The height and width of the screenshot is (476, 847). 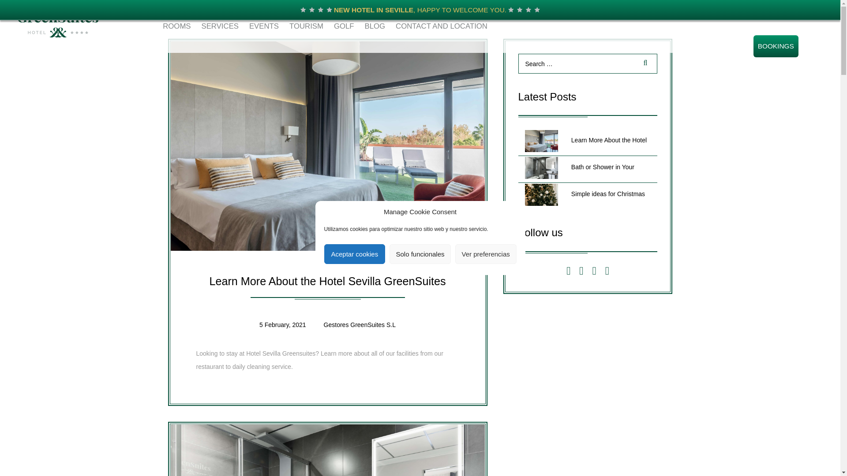 I want to click on BLOG, so click(x=375, y=26).